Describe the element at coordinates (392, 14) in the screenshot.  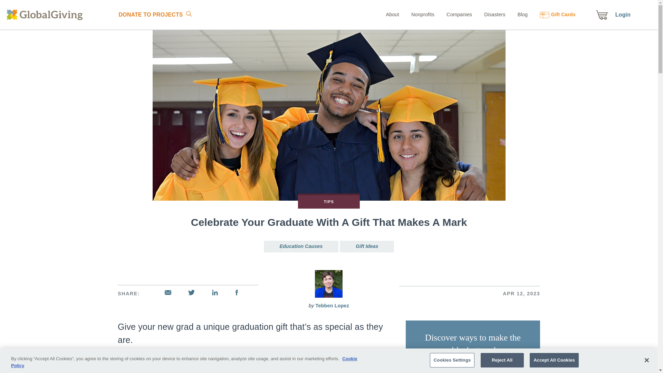
I see `About` at that location.